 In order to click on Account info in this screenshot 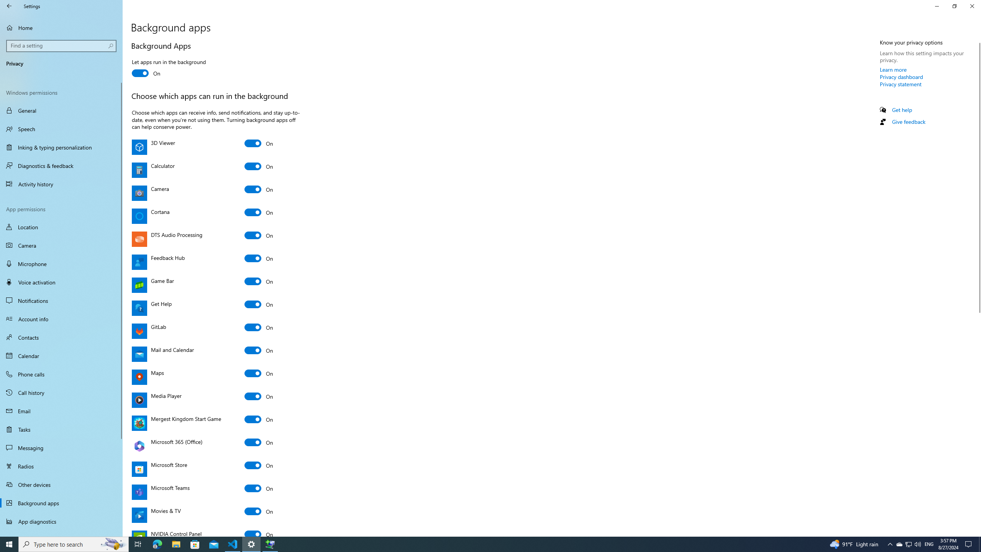, I will do `click(61, 319)`.